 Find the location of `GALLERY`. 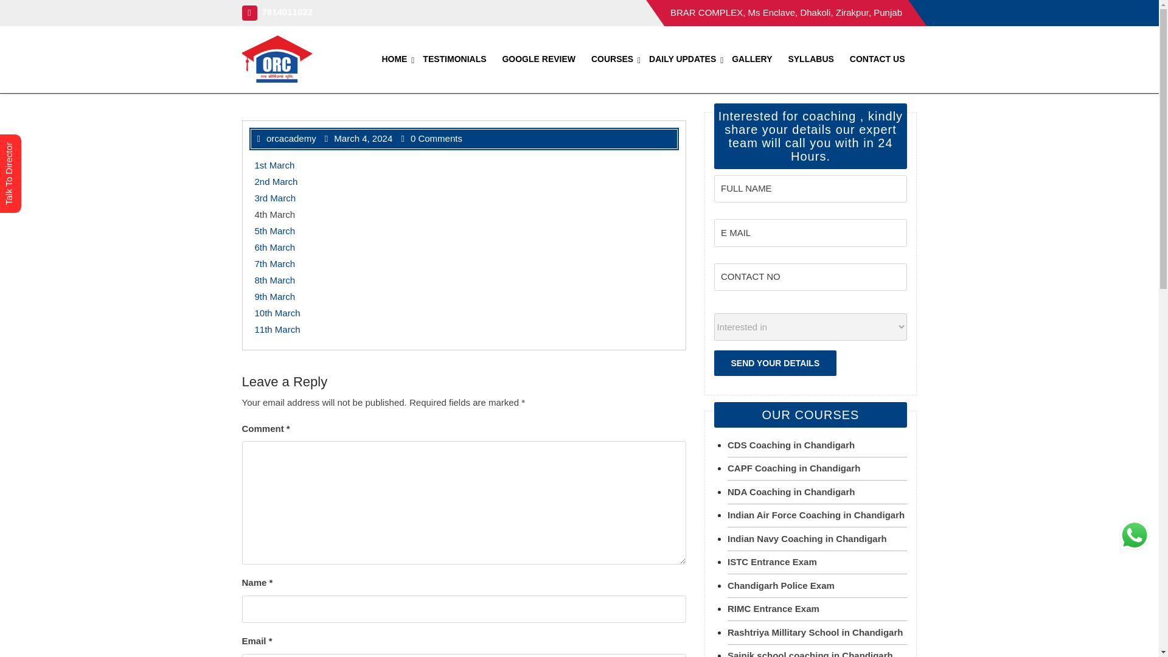

GALLERY is located at coordinates (757, 59).